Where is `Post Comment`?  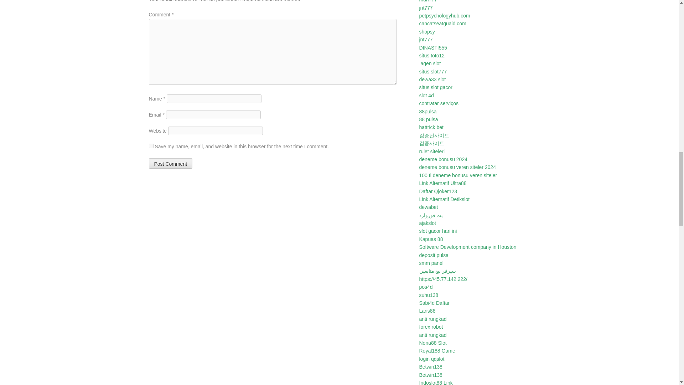 Post Comment is located at coordinates (171, 163).